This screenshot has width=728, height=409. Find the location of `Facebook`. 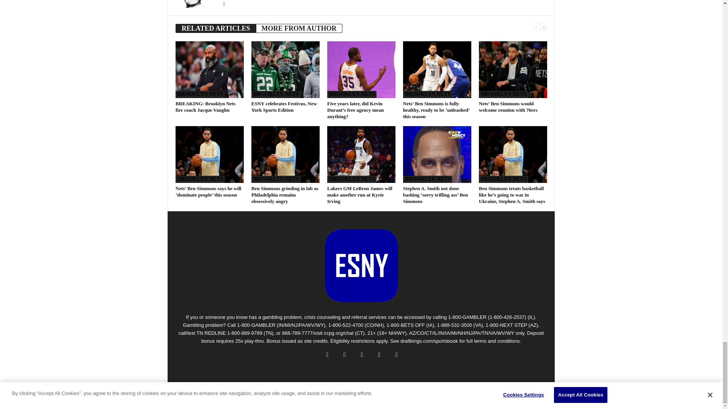

Facebook is located at coordinates (224, 5).